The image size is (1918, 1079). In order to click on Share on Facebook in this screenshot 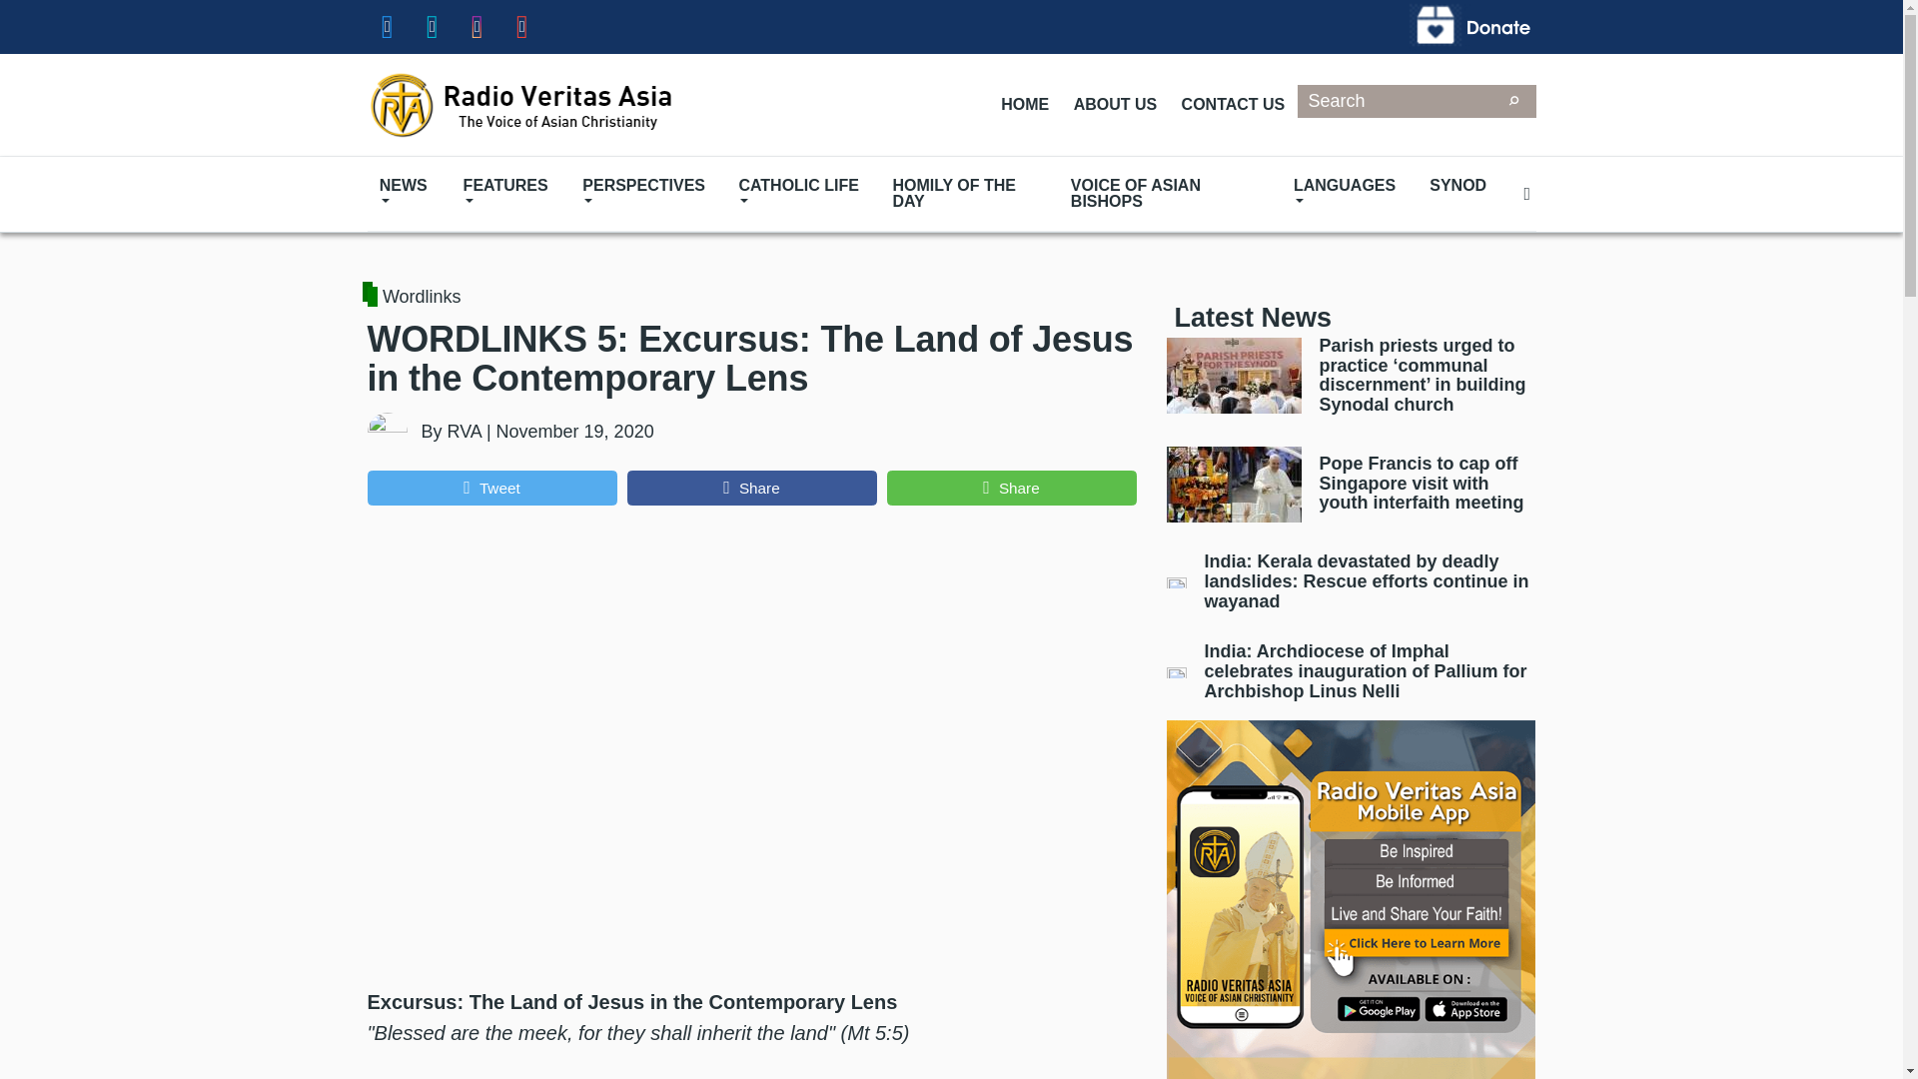, I will do `click(751, 488)`.